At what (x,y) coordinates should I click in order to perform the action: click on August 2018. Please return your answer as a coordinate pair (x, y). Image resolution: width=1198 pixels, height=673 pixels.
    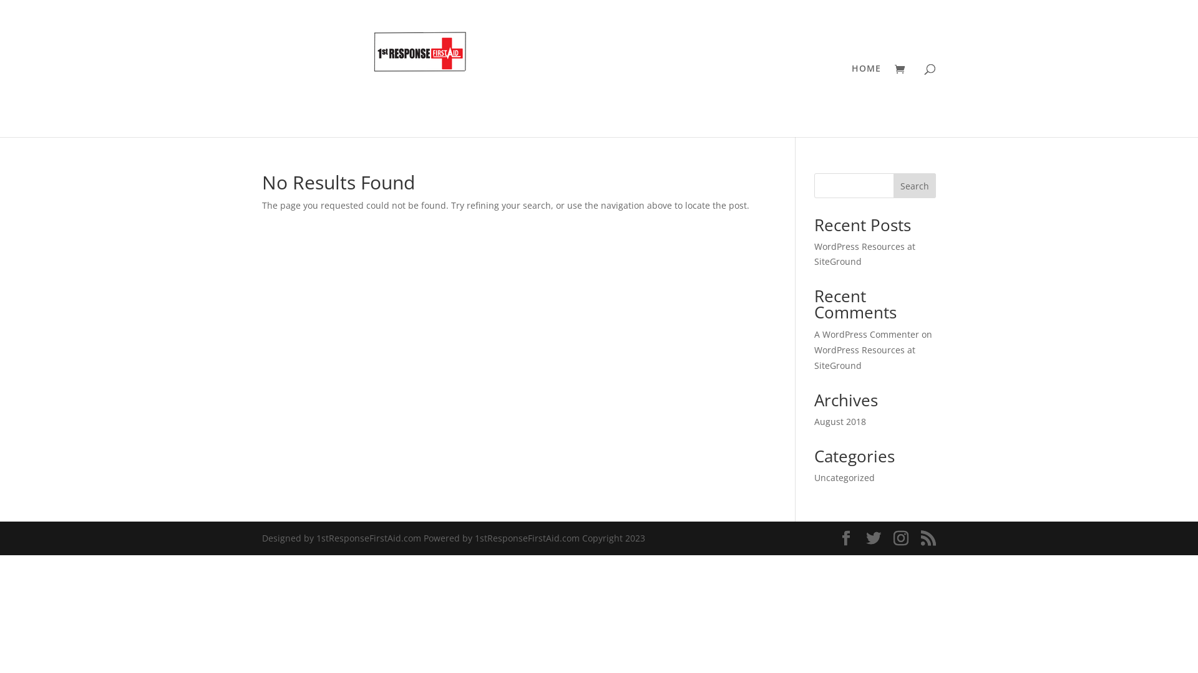
    Looking at the image, I should click on (840, 421).